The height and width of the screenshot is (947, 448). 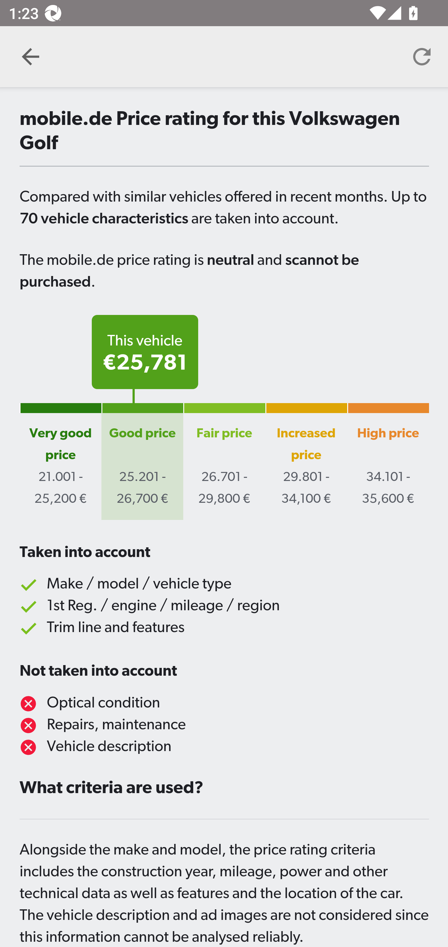 What do you see at coordinates (422, 57) in the screenshot?
I see `synchronize` at bounding box center [422, 57].